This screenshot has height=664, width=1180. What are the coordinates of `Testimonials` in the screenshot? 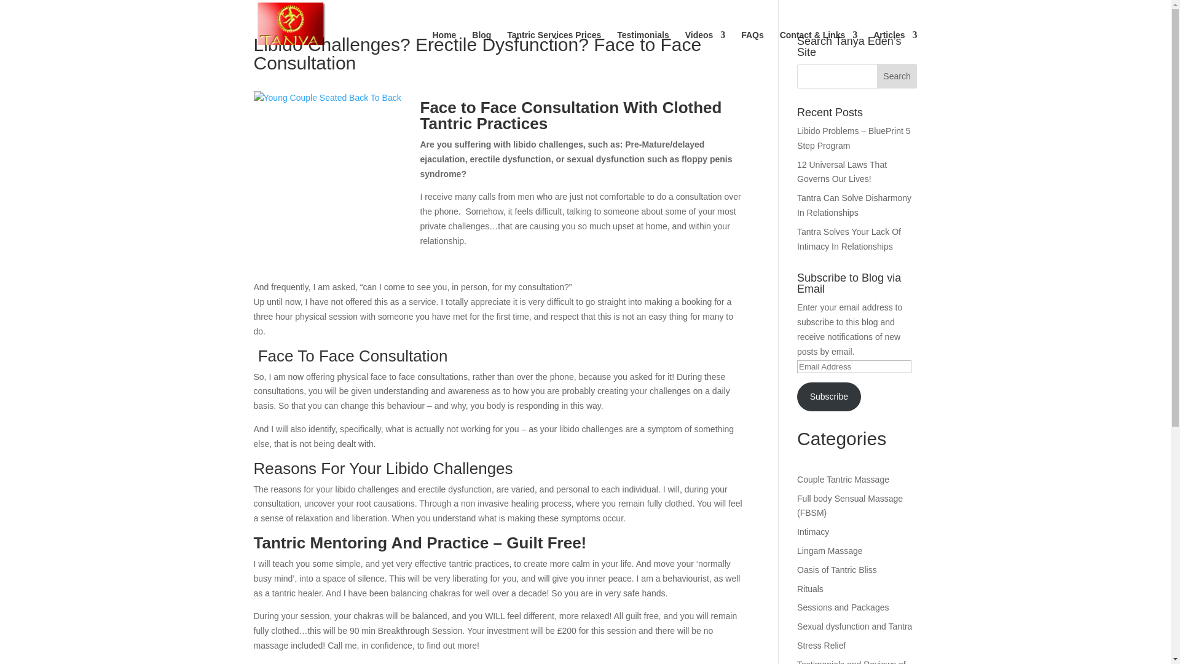 It's located at (643, 50).